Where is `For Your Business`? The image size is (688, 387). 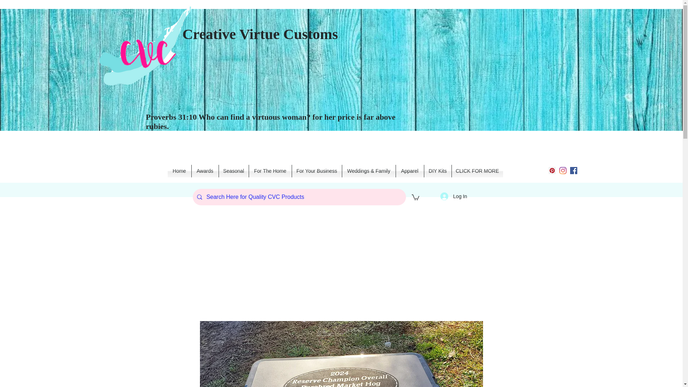 For Your Business is located at coordinates (316, 171).